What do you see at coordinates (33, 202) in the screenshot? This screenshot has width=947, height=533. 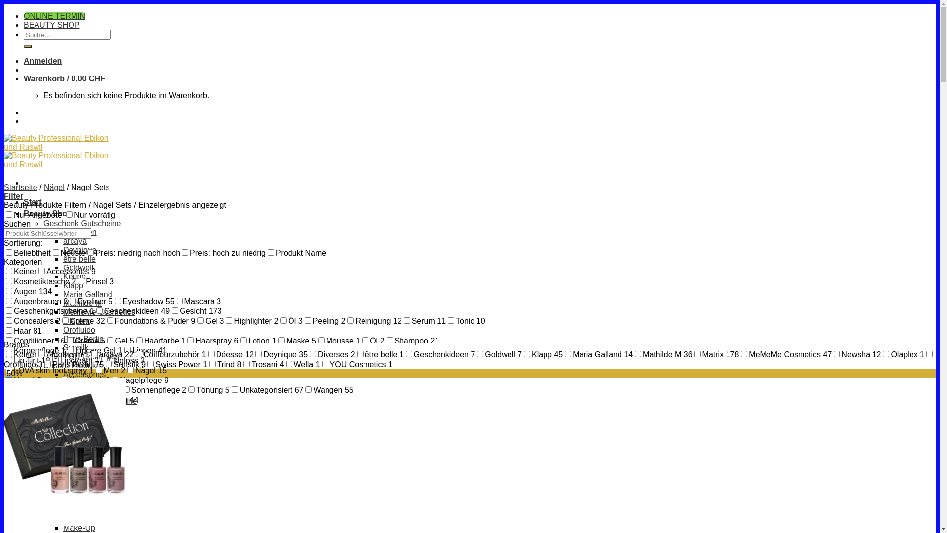 I see `Start` at bounding box center [33, 202].